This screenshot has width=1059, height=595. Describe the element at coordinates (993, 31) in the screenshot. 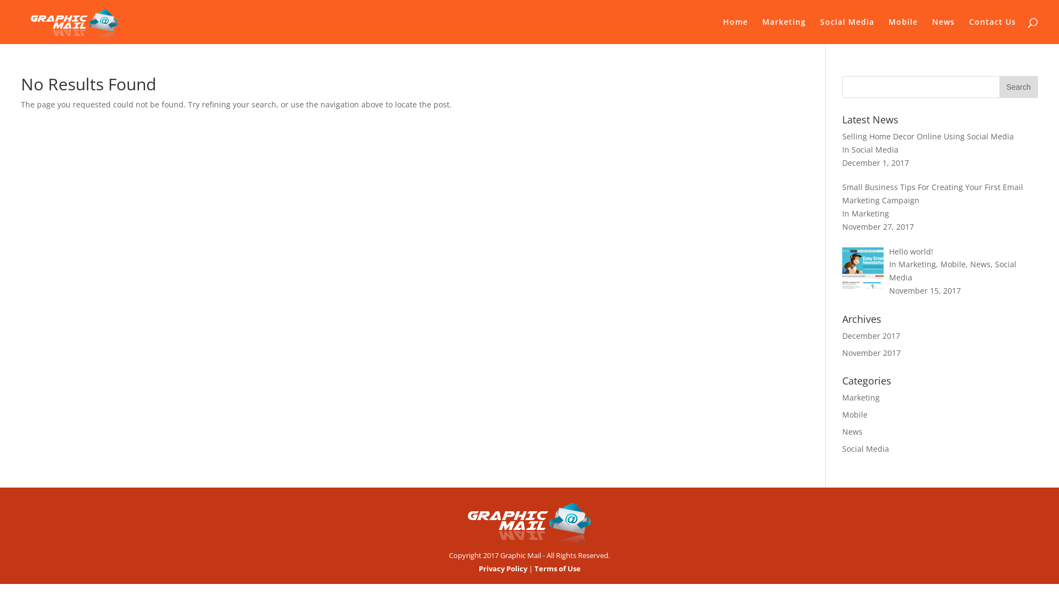

I see `Contact Us` at that location.